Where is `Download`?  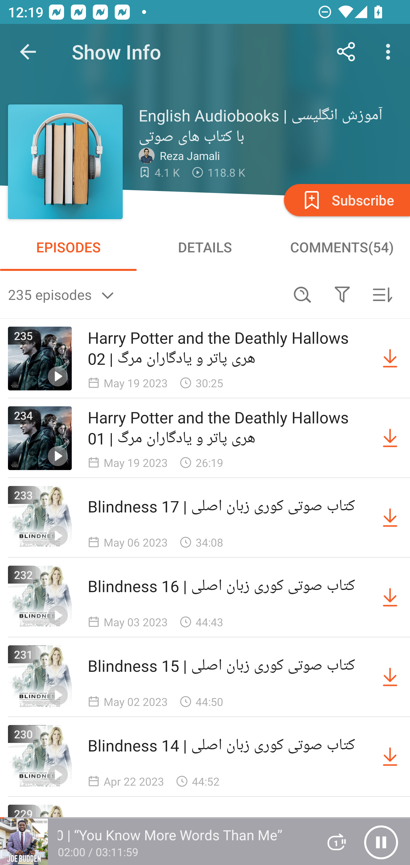 Download is located at coordinates (390, 359).